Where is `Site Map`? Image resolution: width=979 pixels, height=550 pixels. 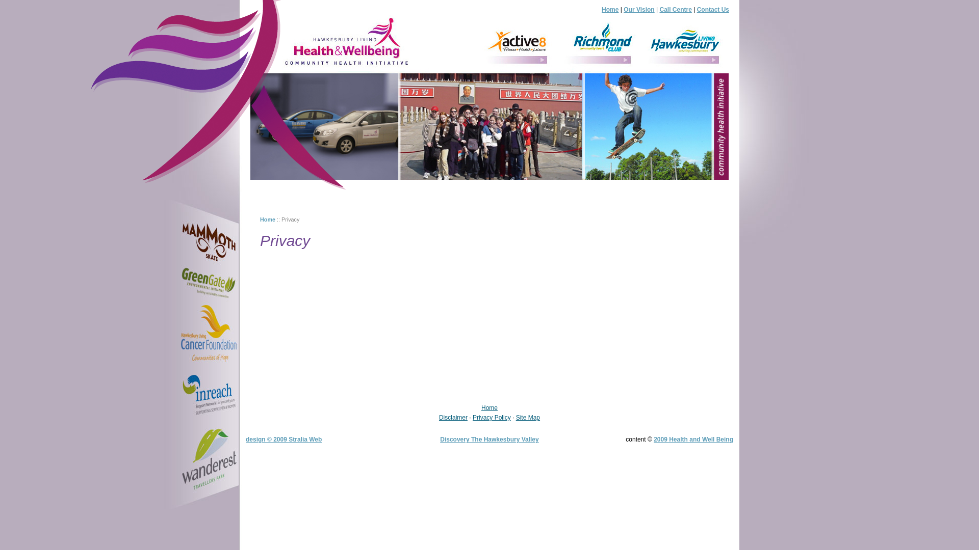
Site Map is located at coordinates (528, 418).